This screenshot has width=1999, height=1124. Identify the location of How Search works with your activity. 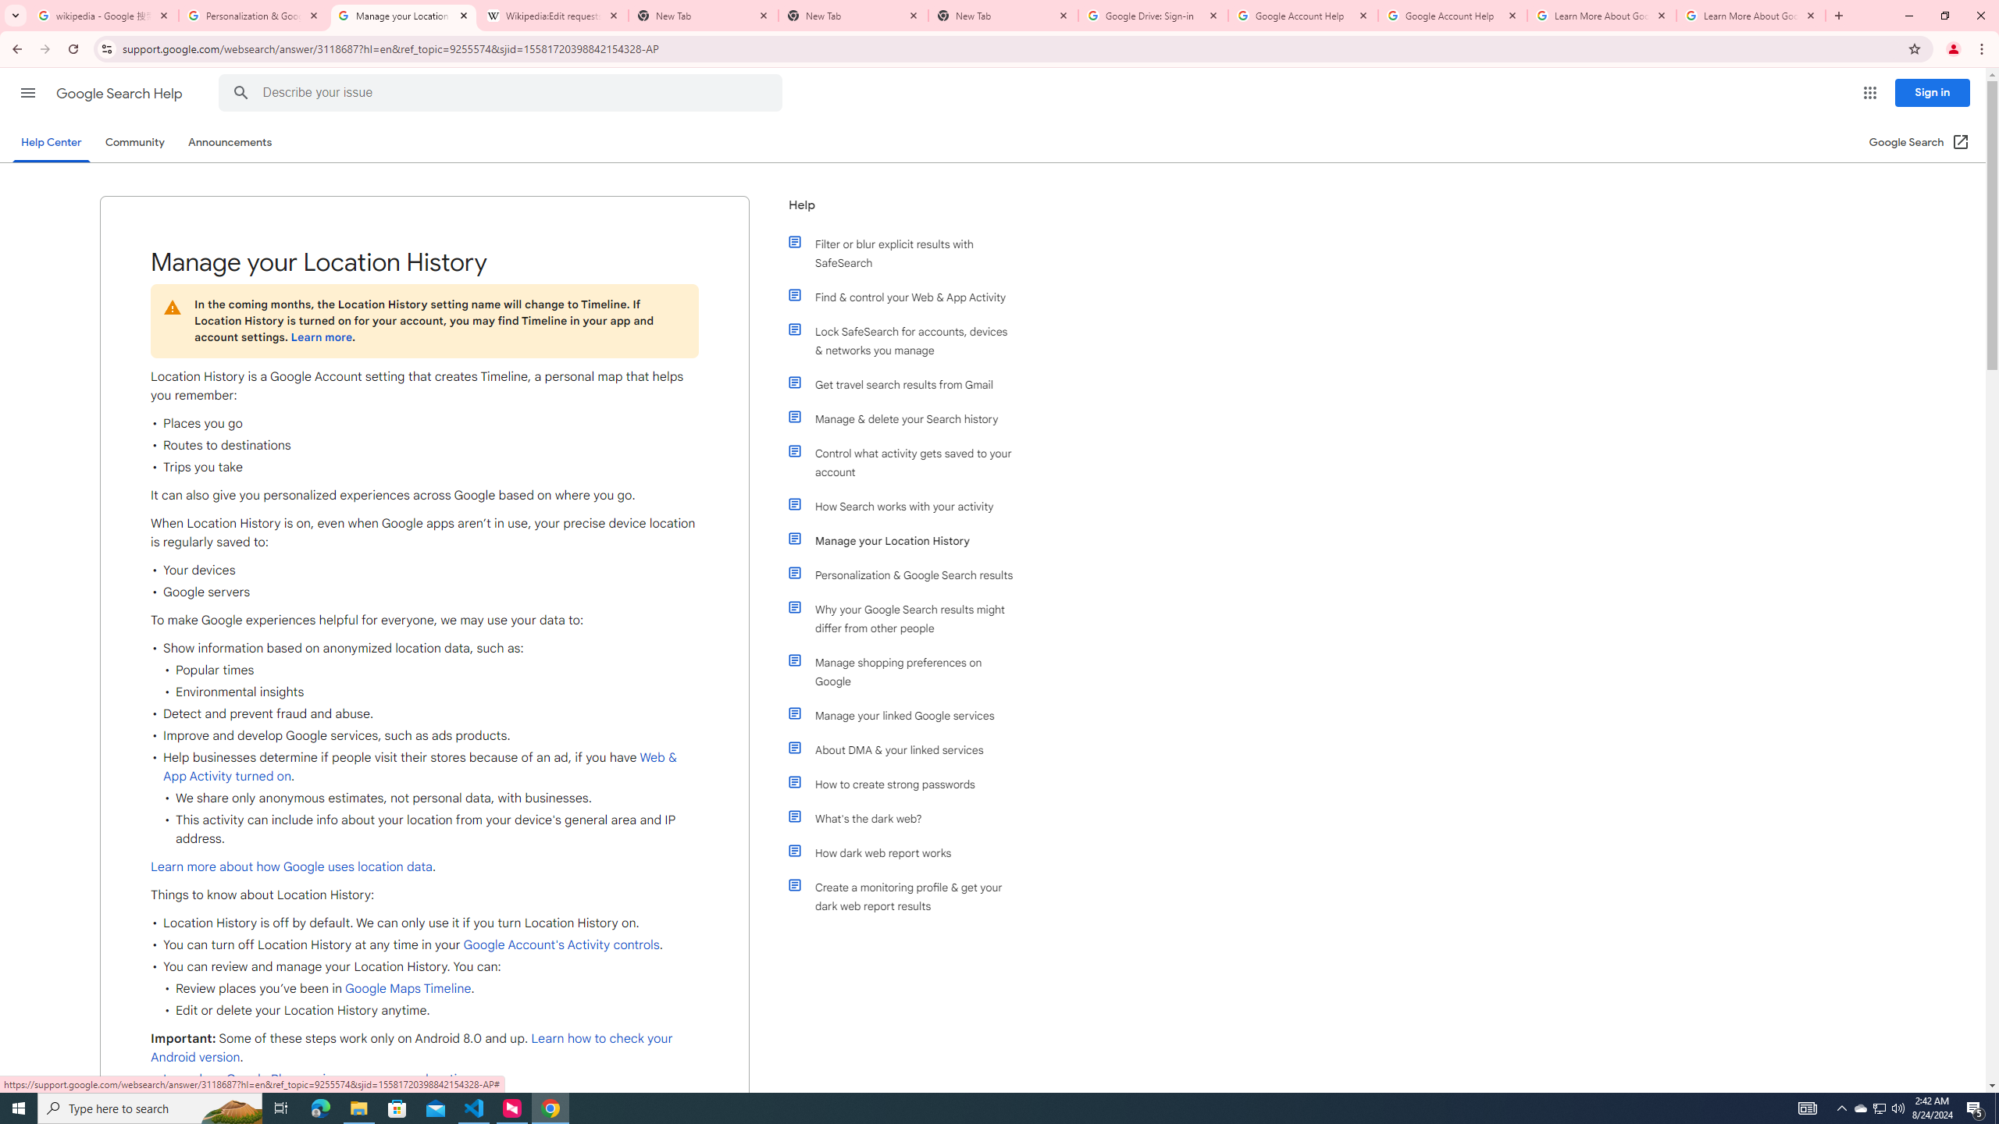
(908, 506).